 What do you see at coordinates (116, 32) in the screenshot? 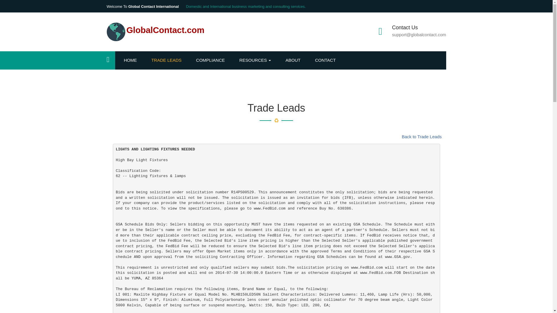
I see `Logo` at bounding box center [116, 32].